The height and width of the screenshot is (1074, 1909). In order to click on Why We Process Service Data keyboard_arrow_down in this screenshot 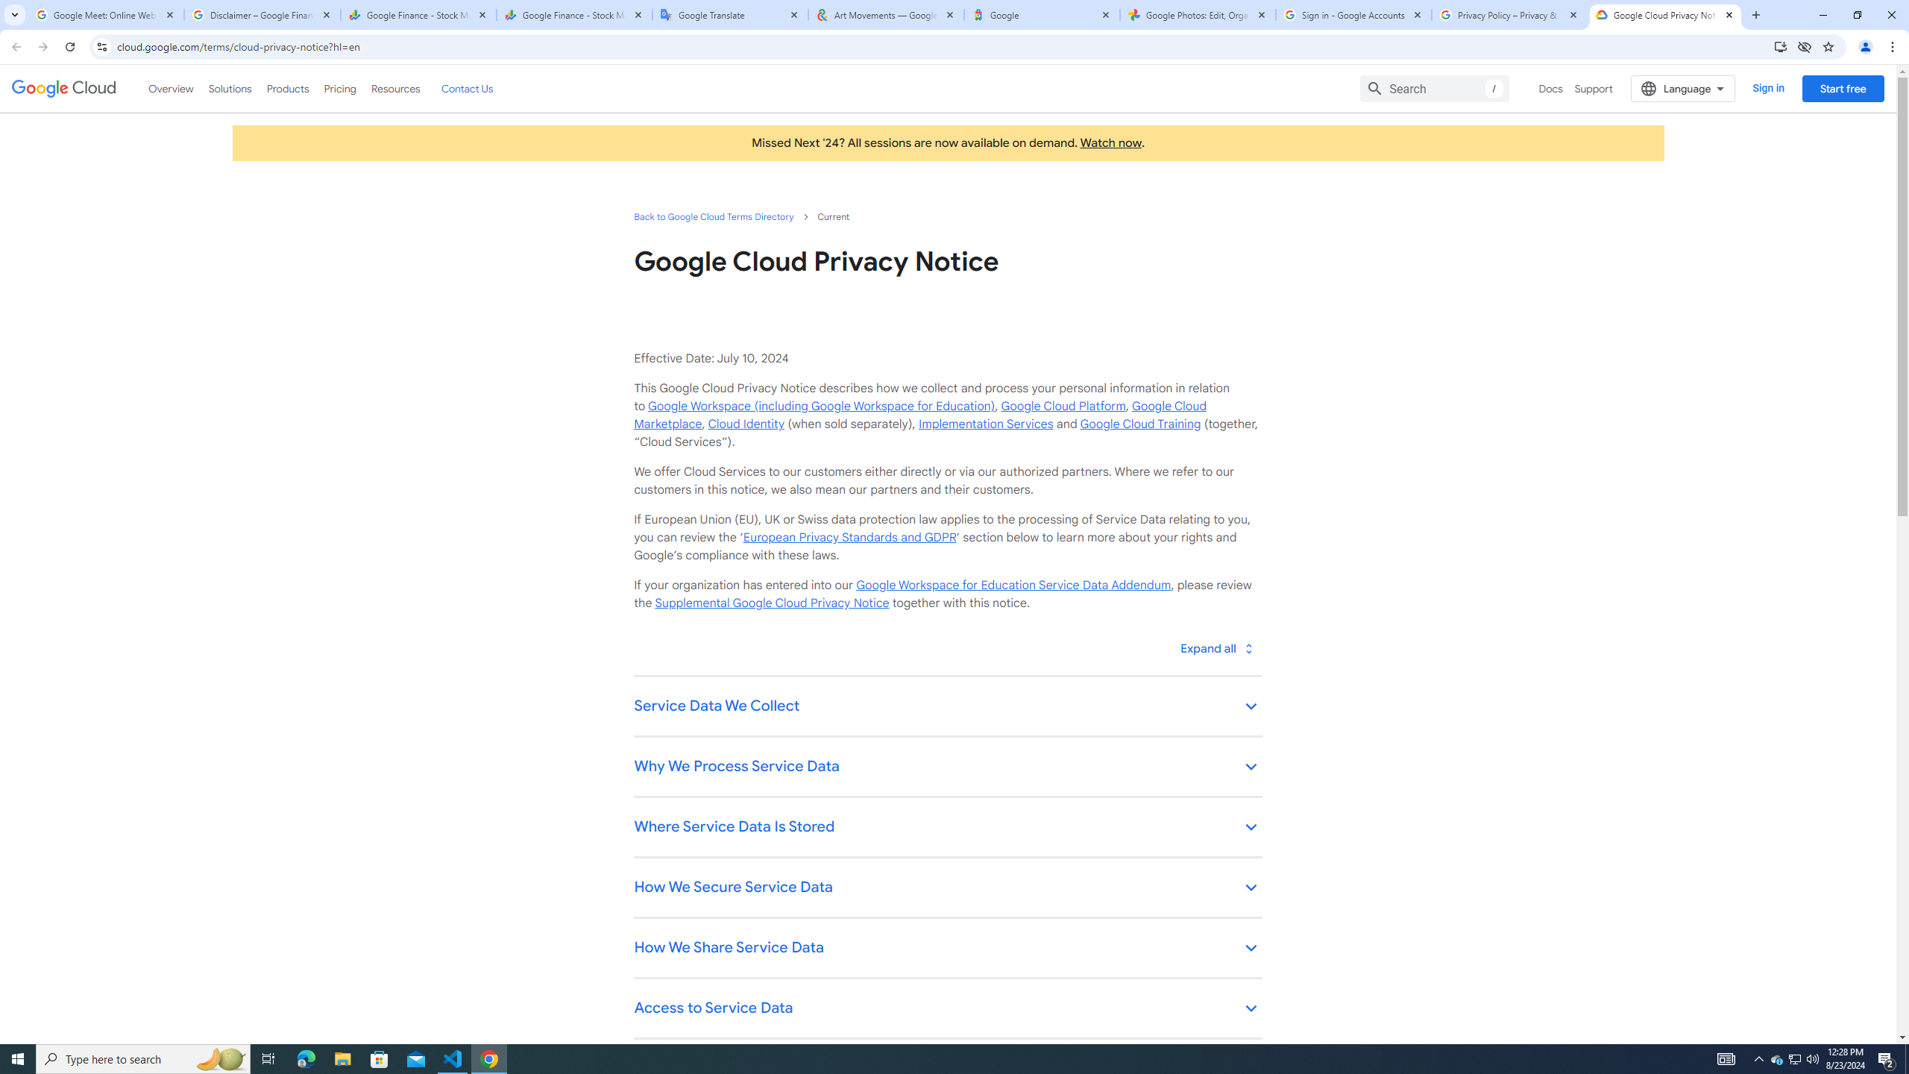, I will do `click(947, 767)`.